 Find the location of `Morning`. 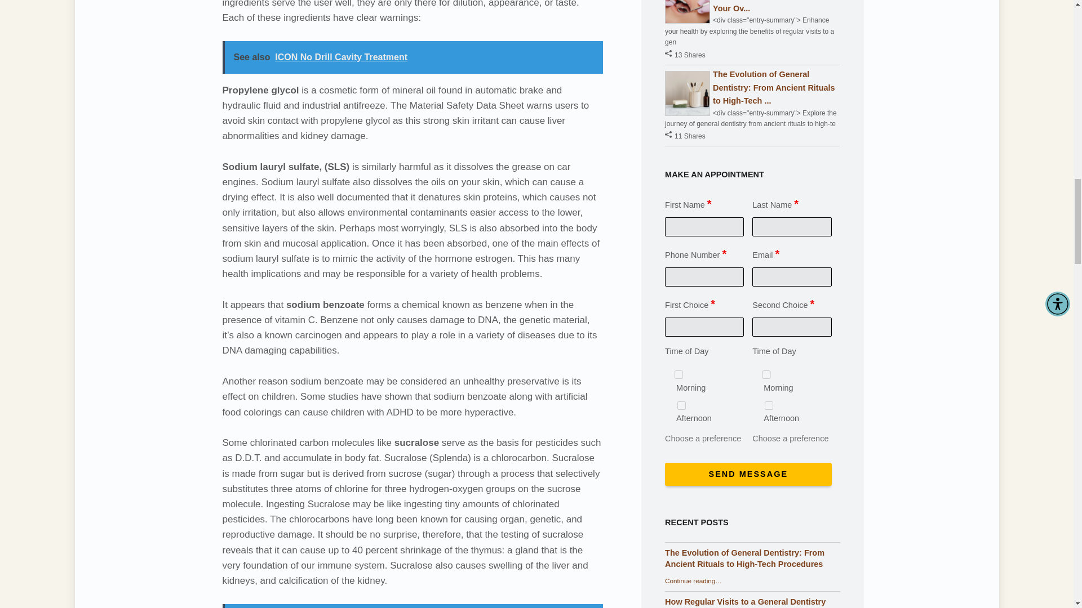

Morning is located at coordinates (766, 374).